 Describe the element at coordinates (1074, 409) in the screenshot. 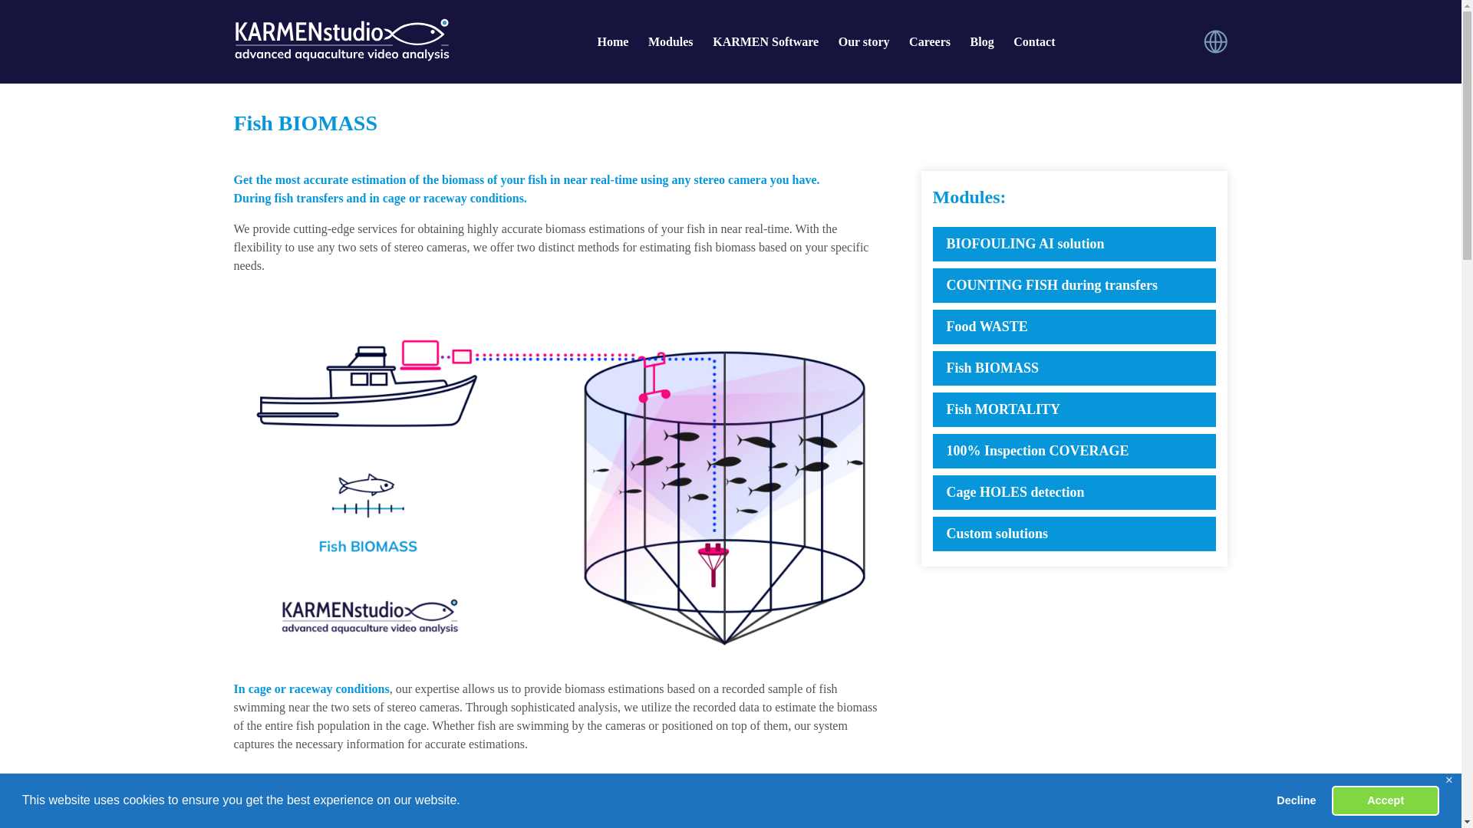

I see `Fish MORTALITY` at that location.